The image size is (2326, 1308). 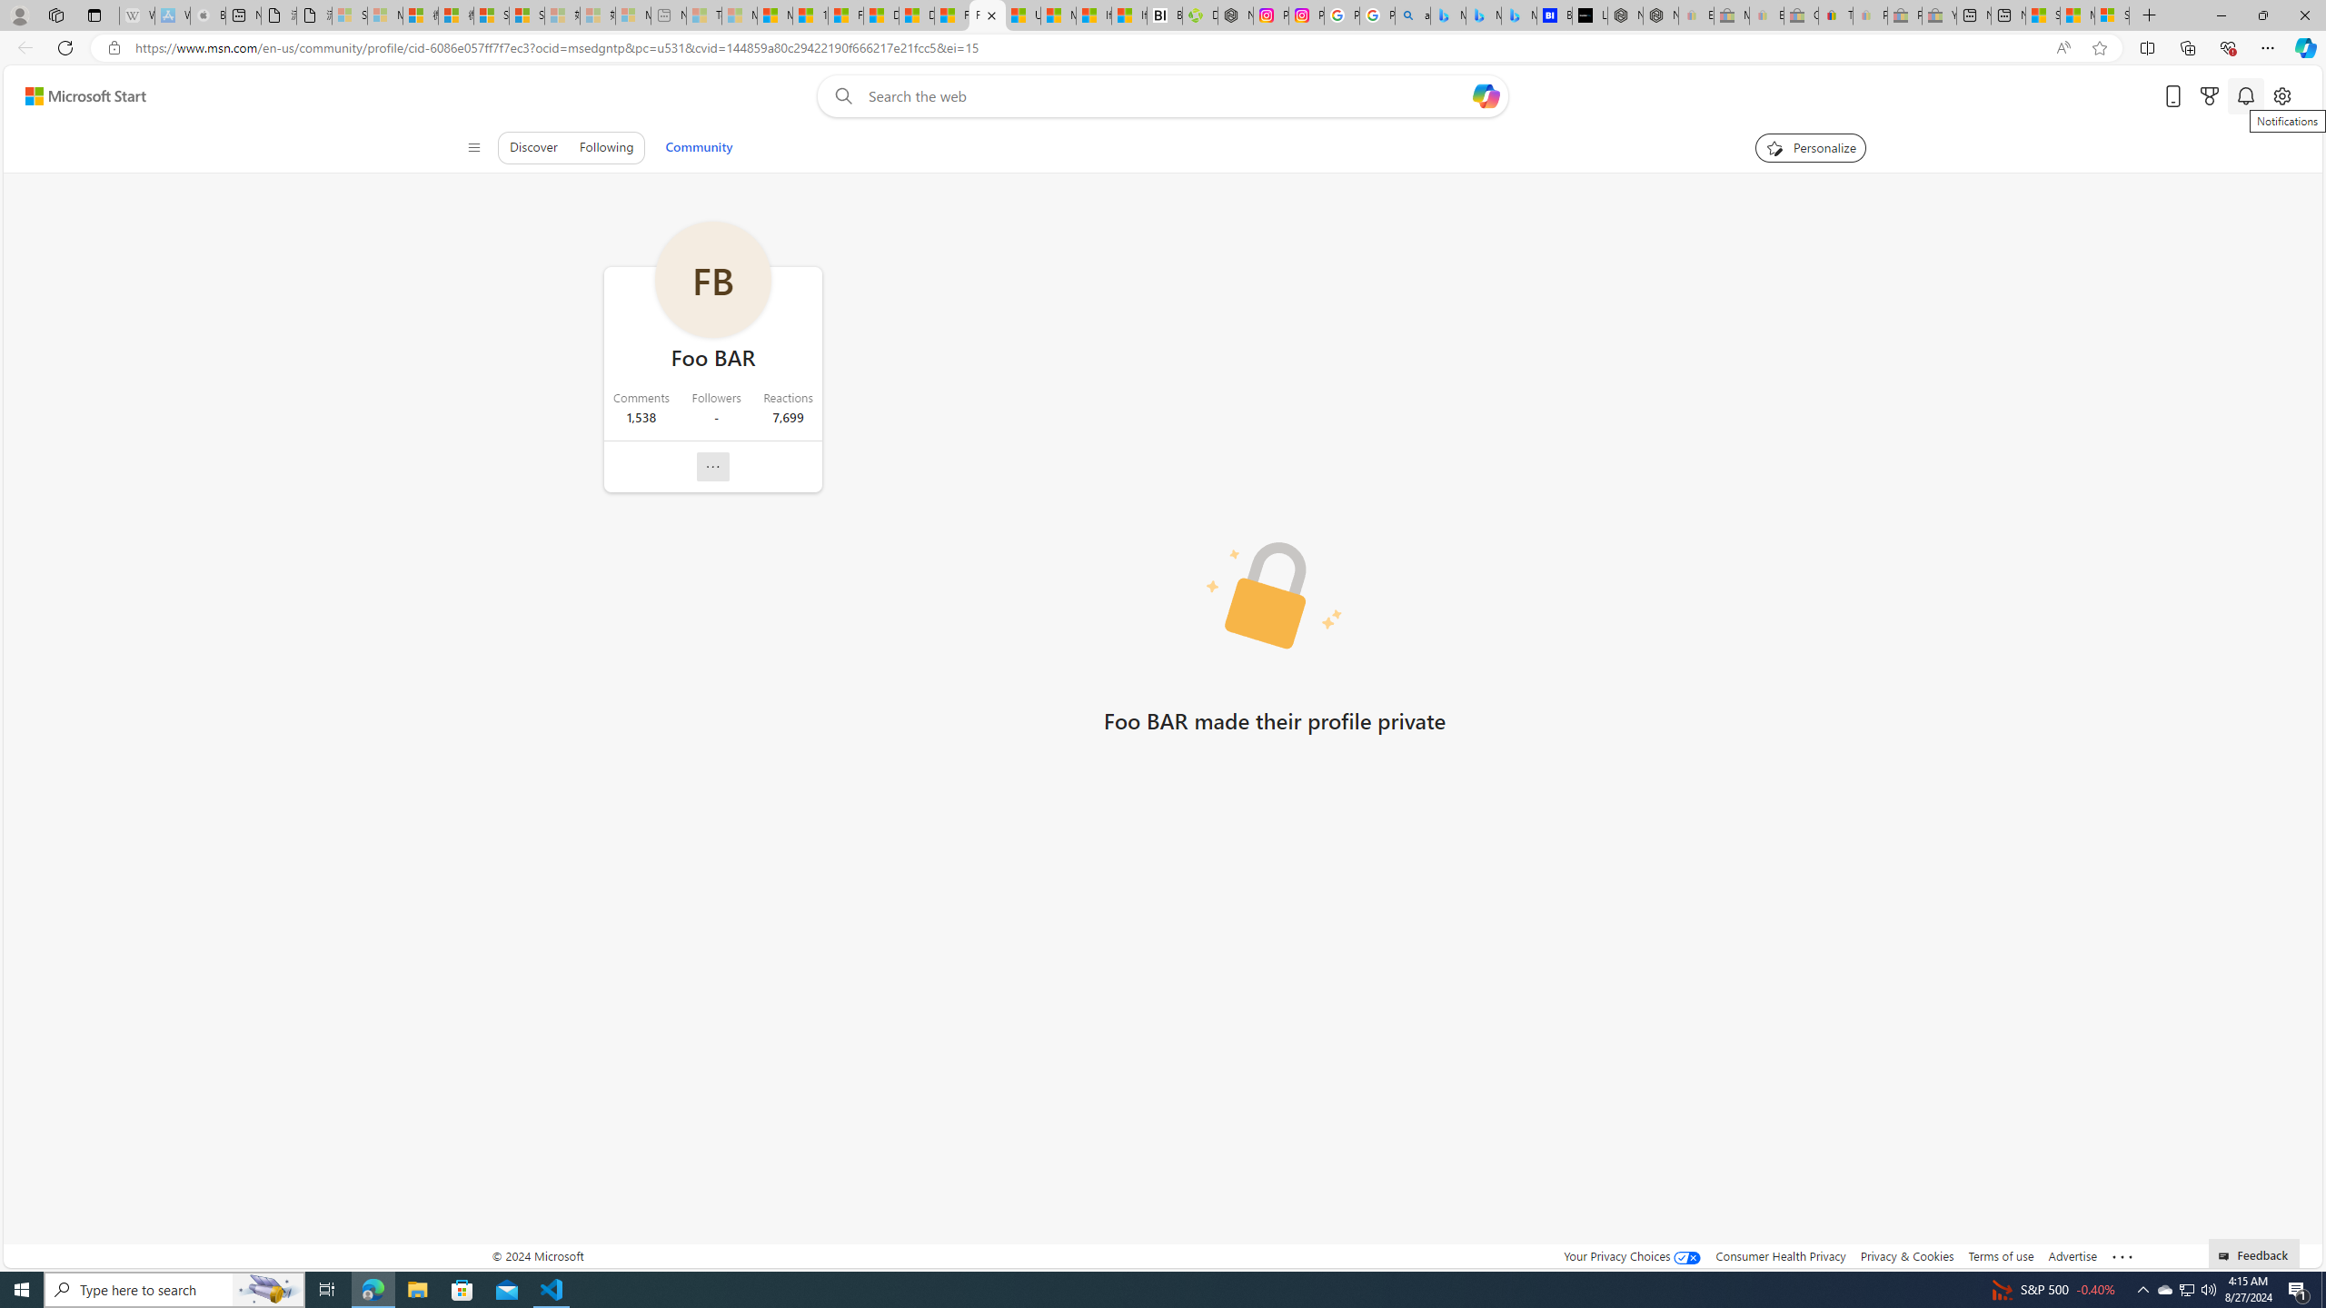 What do you see at coordinates (385, 15) in the screenshot?
I see `Microsoft Services Agreement - Sleeping` at bounding box center [385, 15].